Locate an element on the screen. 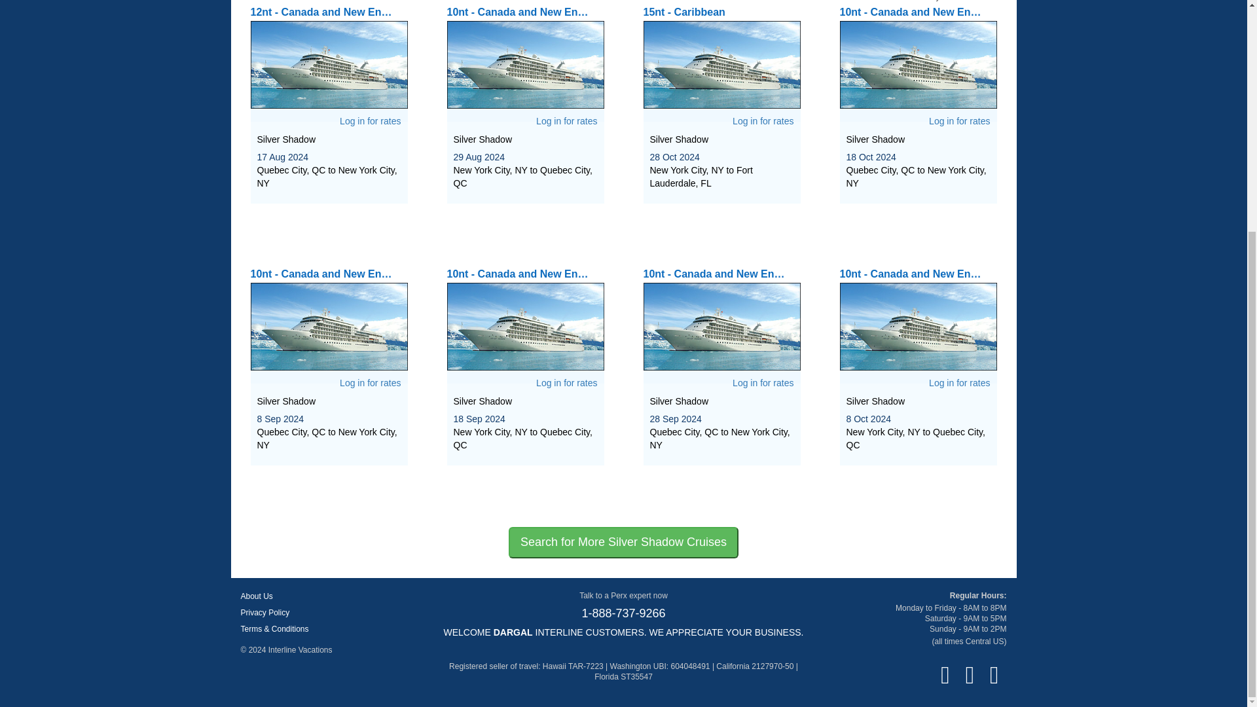 This screenshot has width=1257, height=707. Duration is located at coordinates (992, 1).